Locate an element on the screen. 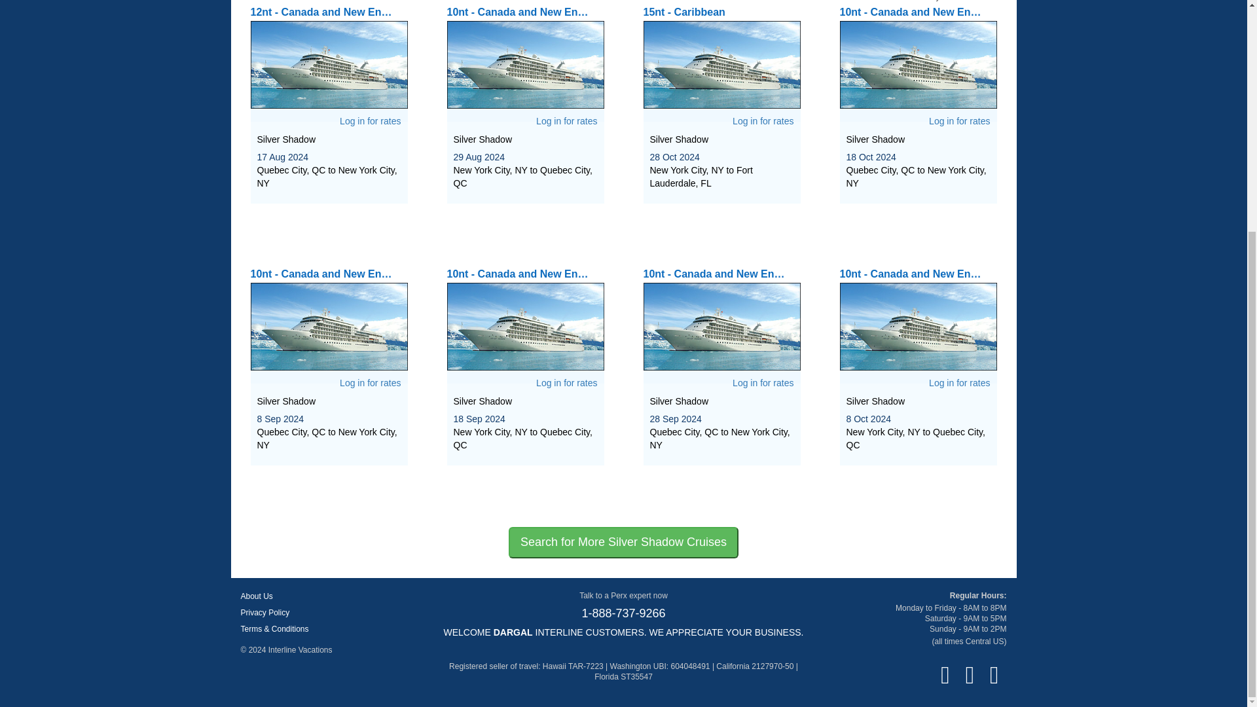 This screenshot has width=1257, height=707. Duration is located at coordinates (992, 1).